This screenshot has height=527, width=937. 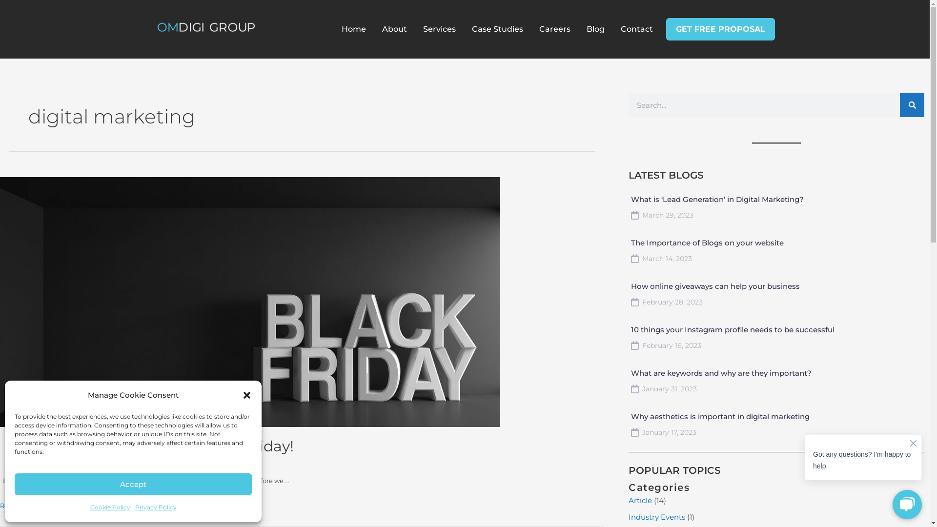 What do you see at coordinates (131, 463) in the screenshot?
I see `Michael Channell` at bounding box center [131, 463].